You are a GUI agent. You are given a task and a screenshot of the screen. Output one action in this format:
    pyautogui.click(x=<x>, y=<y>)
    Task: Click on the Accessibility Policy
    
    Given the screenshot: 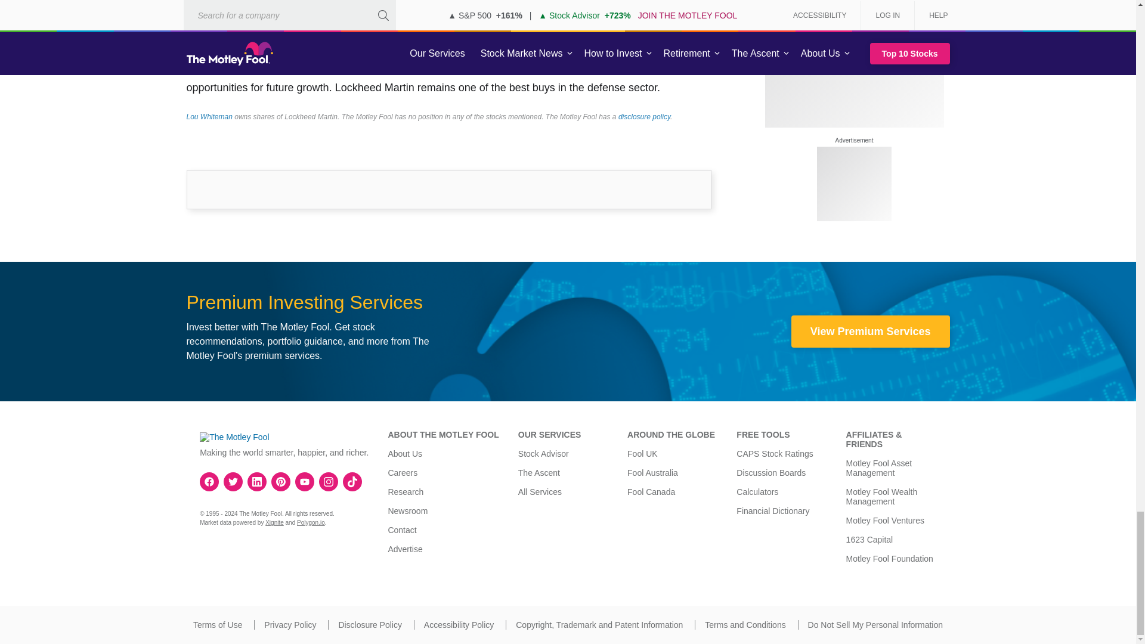 What is the action you would take?
    pyautogui.click(x=458, y=625)
    